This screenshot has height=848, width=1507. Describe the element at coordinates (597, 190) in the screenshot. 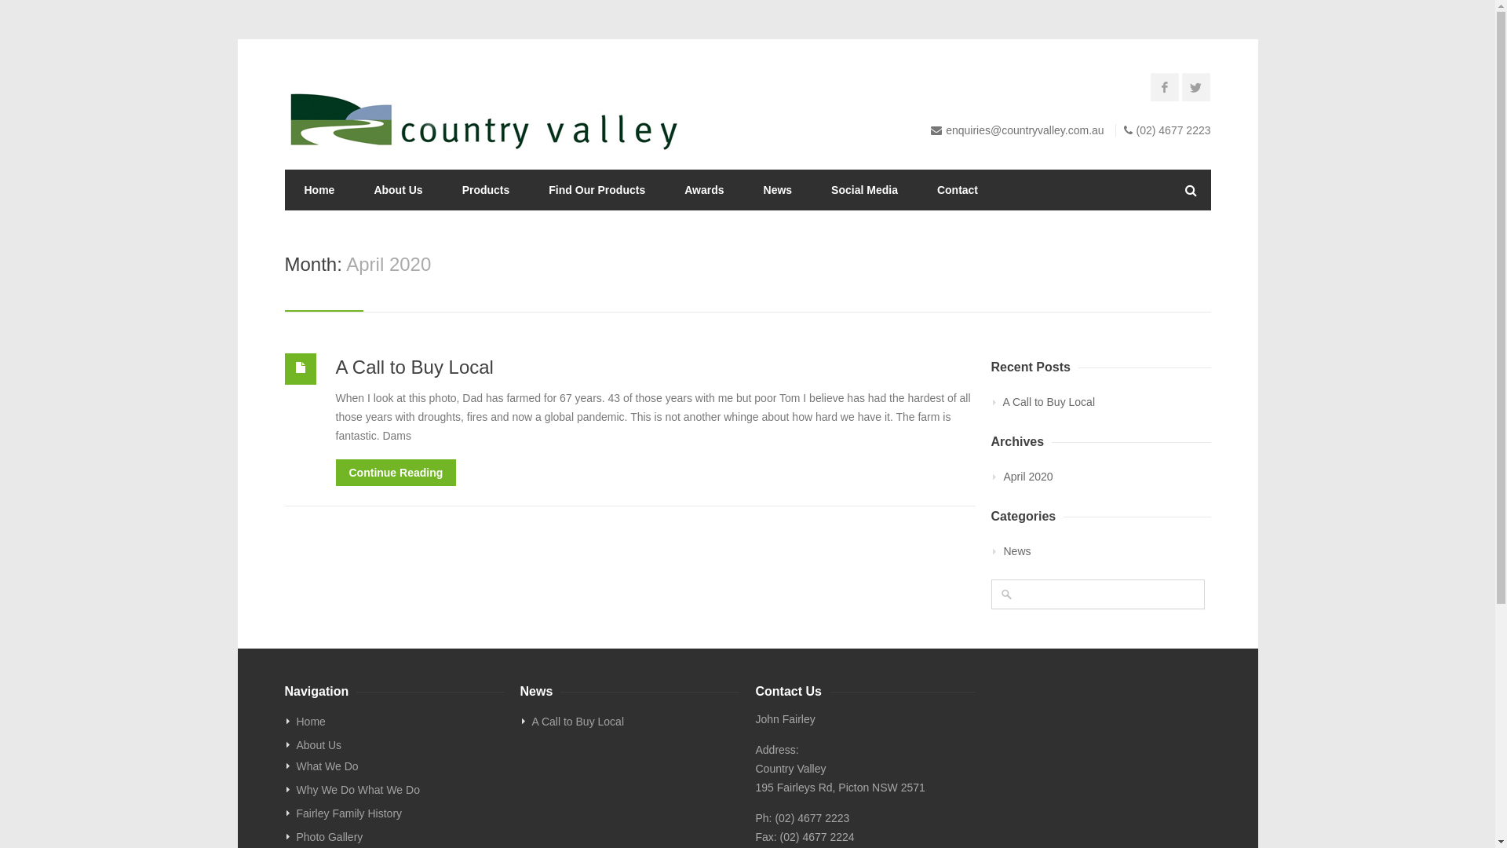

I see `Find Our Products` at that location.